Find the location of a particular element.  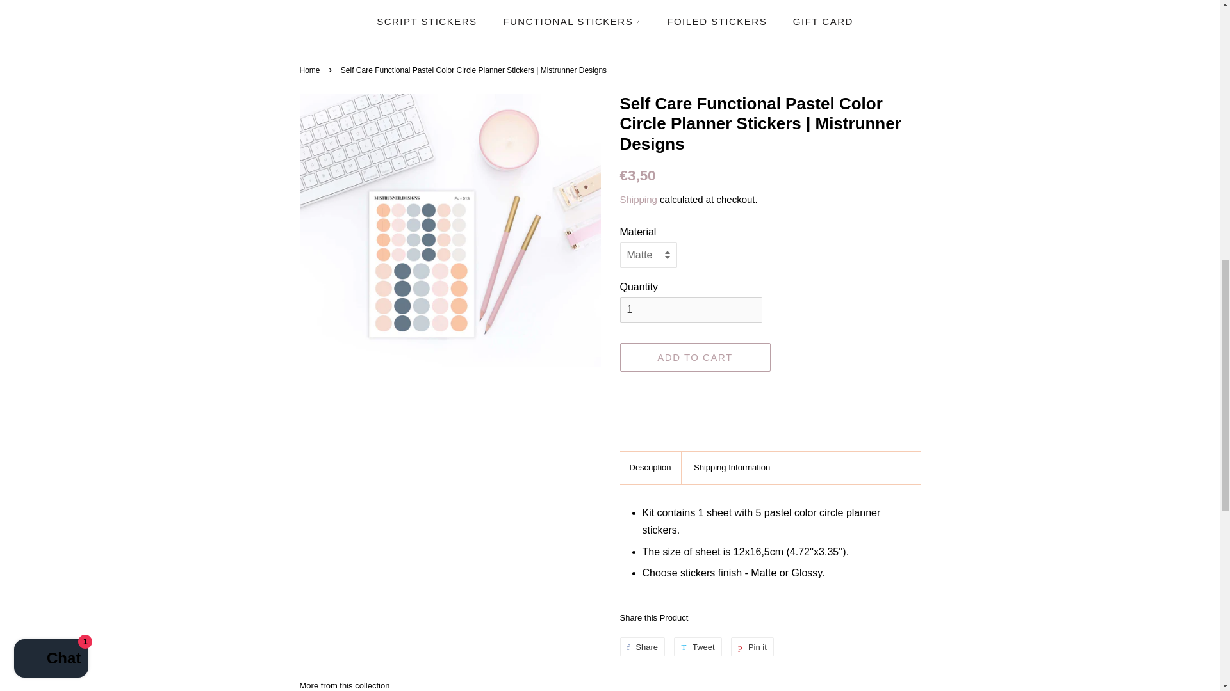

1 is located at coordinates (691, 310).